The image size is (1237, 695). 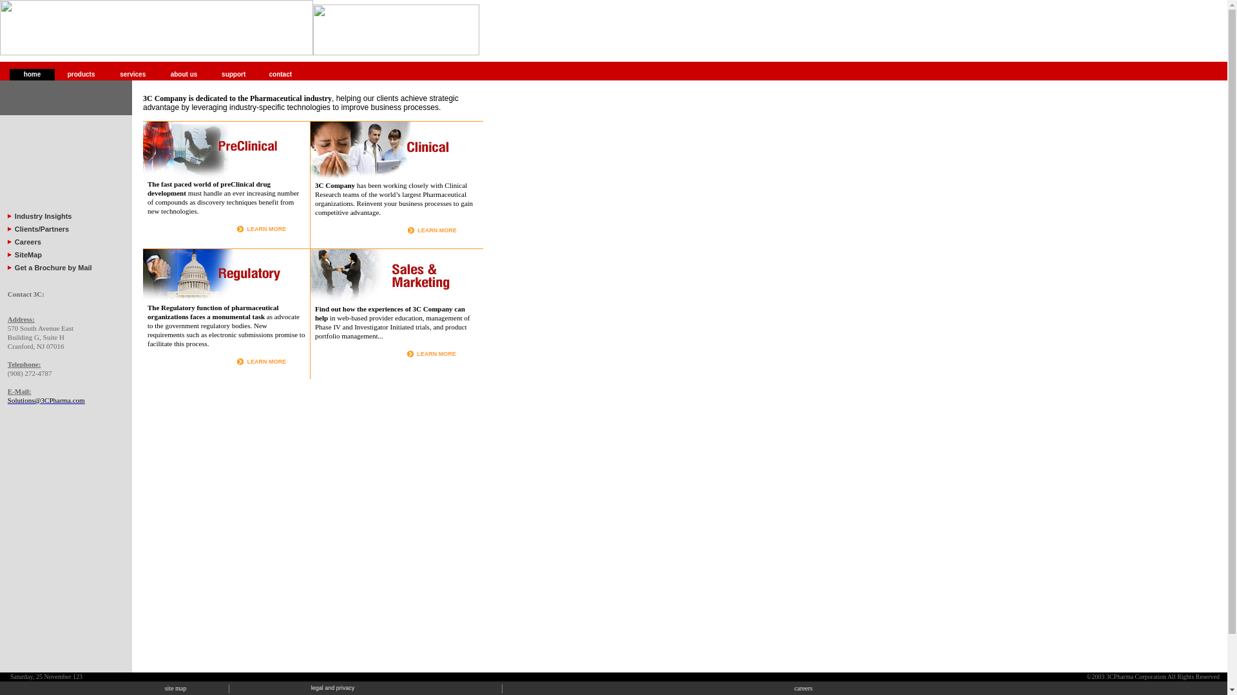 I want to click on Industry Insights, so click(x=44, y=216).